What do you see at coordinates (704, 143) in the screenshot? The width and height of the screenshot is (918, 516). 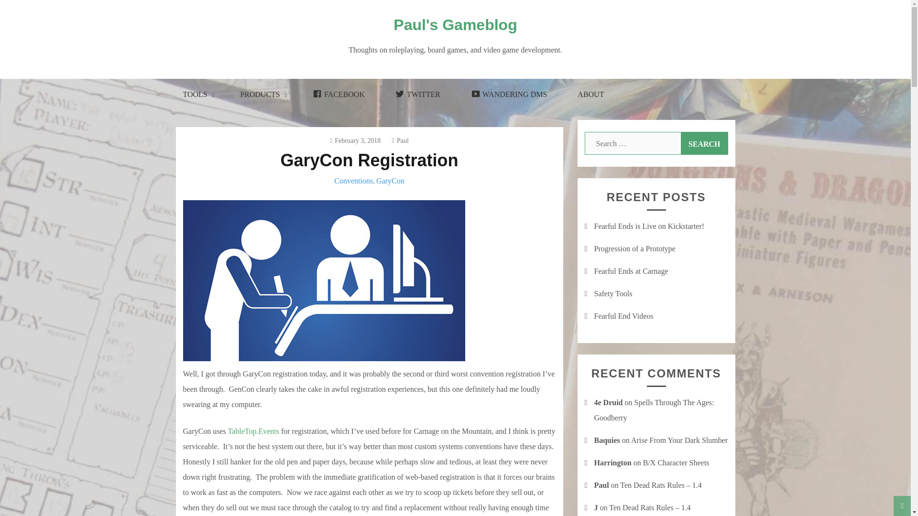 I see `Search` at bounding box center [704, 143].